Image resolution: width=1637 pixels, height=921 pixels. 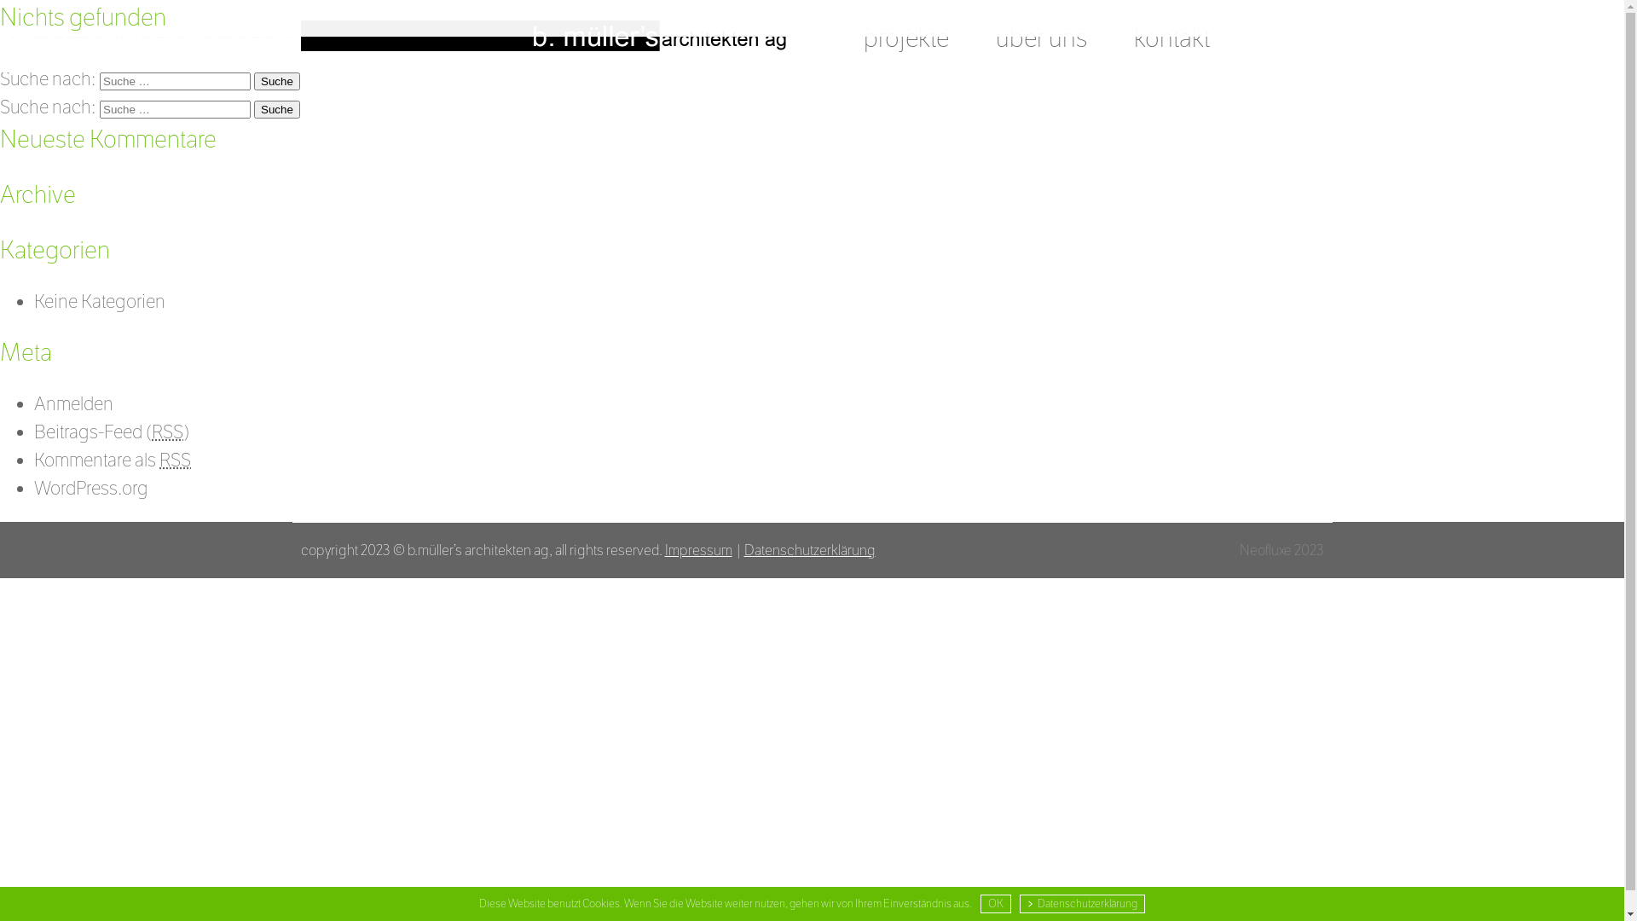 What do you see at coordinates (1282, 550) in the screenshot?
I see `Neofluxe 2023` at bounding box center [1282, 550].